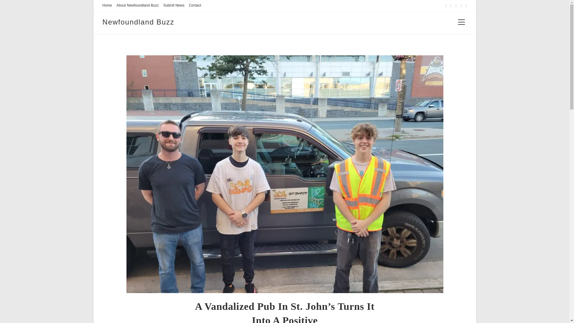  I want to click on Newfoundland Buzz, so click(138, 22).